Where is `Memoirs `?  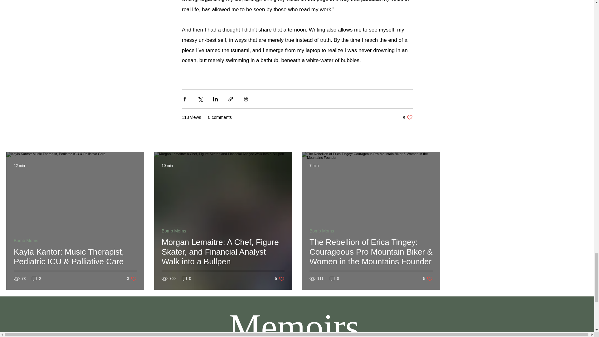
Memoirs  is located at coordinates (427, 279).